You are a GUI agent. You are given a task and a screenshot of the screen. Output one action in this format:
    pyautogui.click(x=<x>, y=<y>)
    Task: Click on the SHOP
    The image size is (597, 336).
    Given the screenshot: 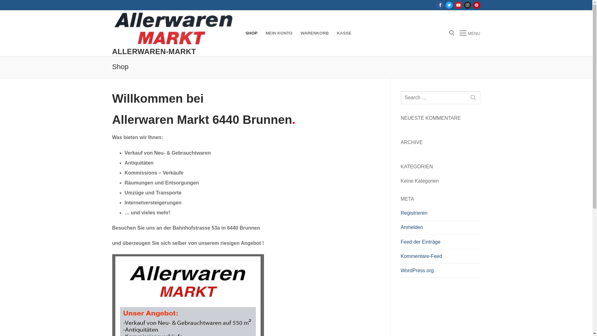 What is the action you would take?
    pyautogui.click(x=251, y=33)
    